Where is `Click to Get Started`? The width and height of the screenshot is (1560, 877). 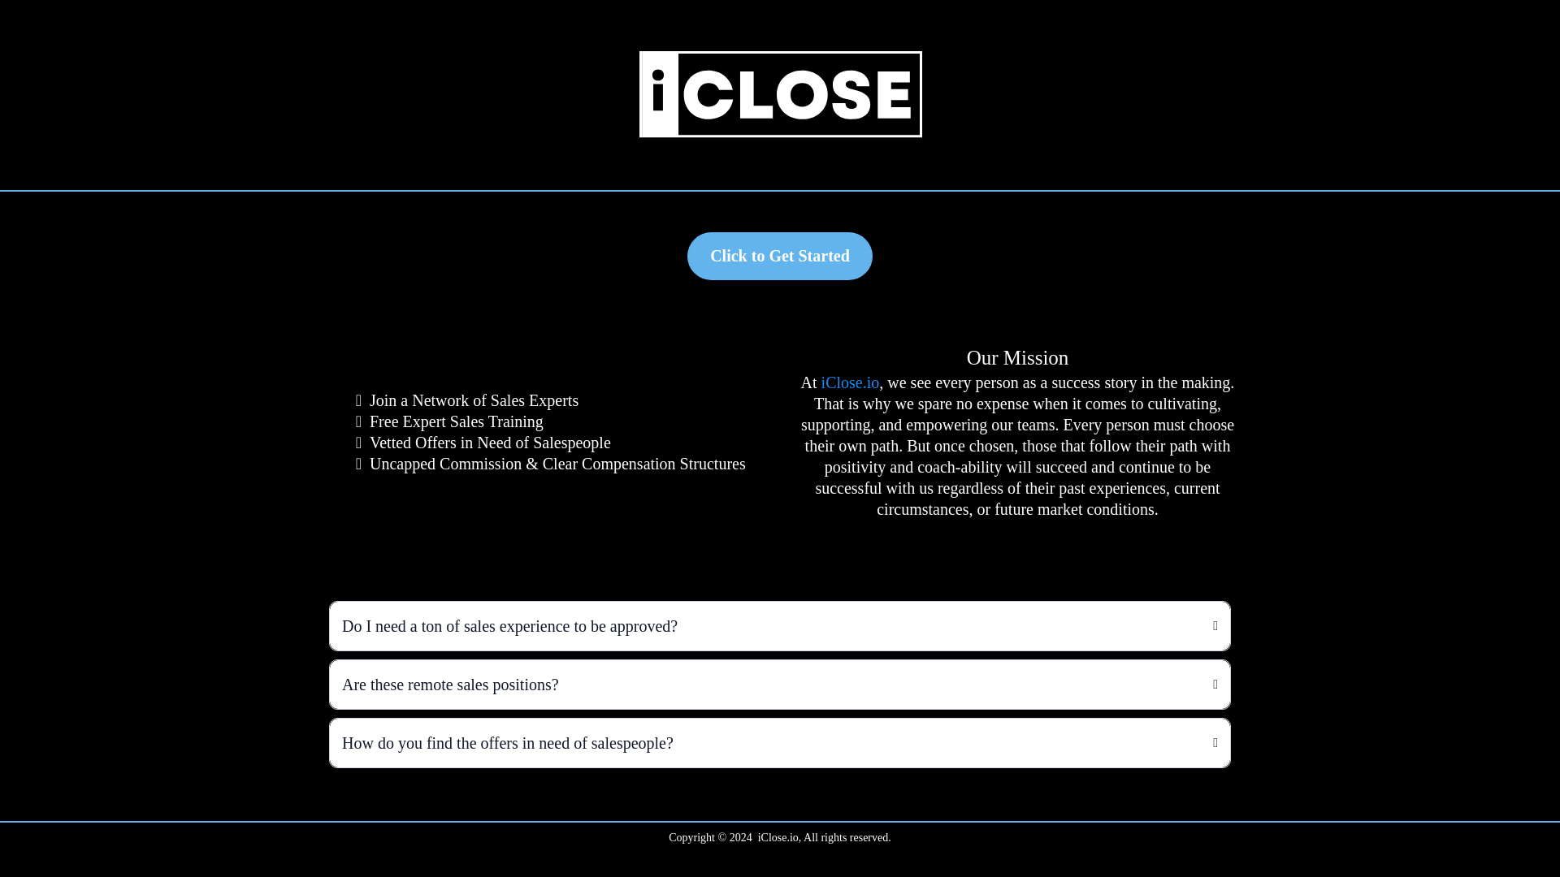 Click to Get Started is located at coordinates (780, 256).